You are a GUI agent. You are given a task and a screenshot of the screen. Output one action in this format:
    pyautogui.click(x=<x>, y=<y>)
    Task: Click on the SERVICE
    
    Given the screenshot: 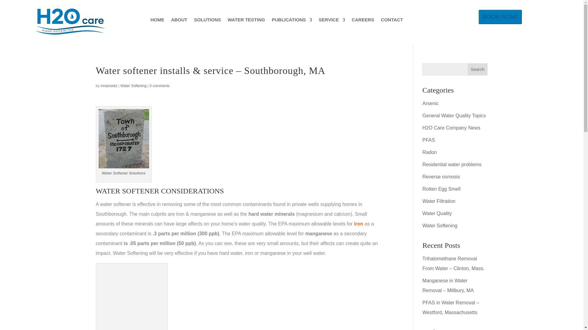 What is the action you would take?
    pyautogui.click(x=332, y=21)
    